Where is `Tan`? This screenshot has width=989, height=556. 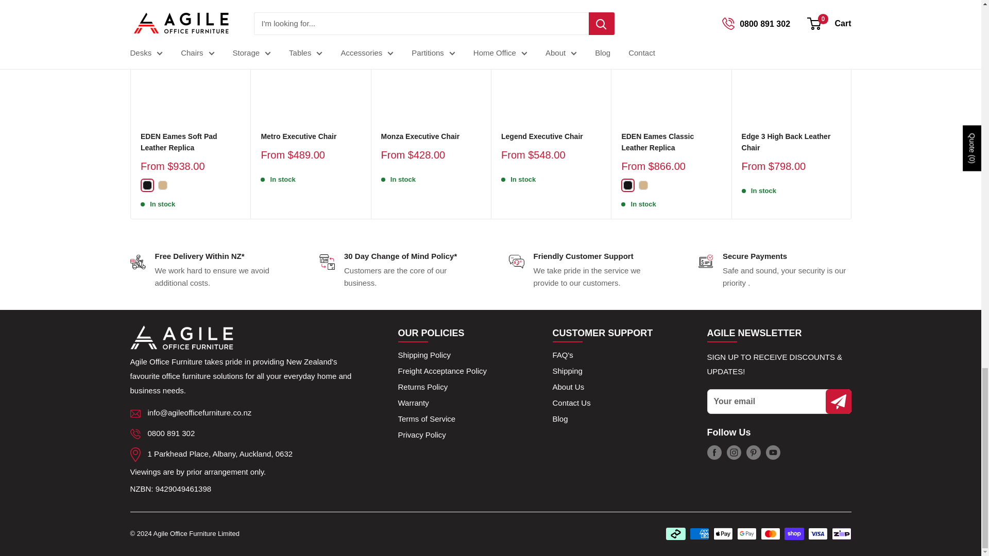 Tan is located at coordinates (162, 185).